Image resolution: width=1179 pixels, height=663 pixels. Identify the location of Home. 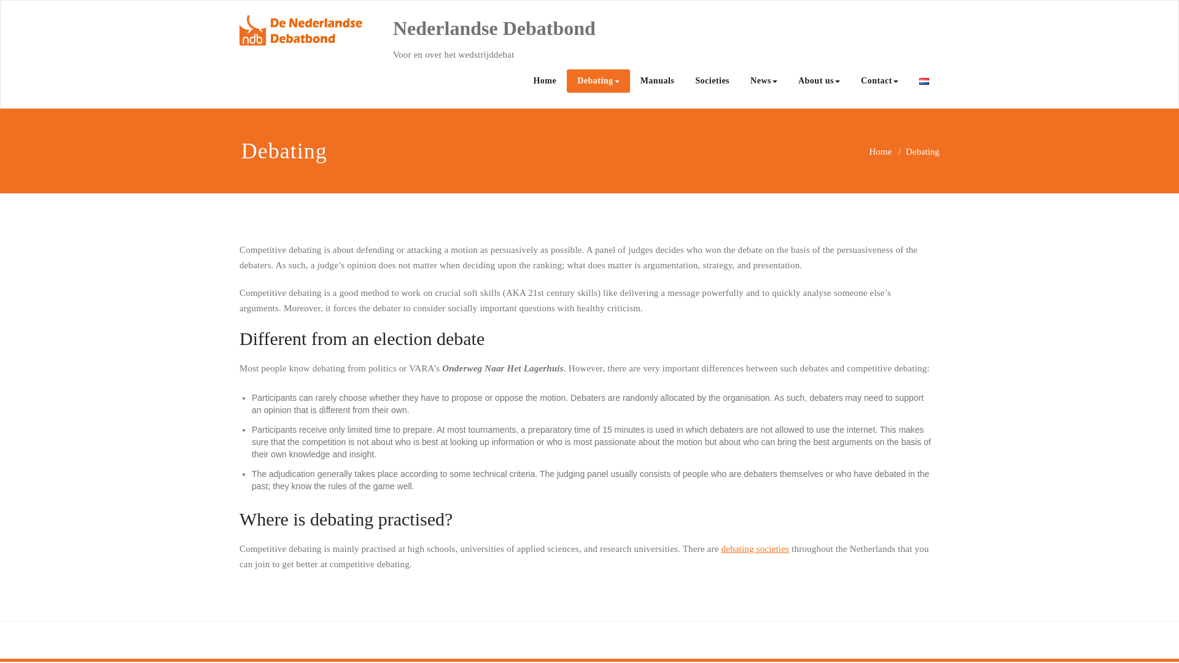
(880, 151).